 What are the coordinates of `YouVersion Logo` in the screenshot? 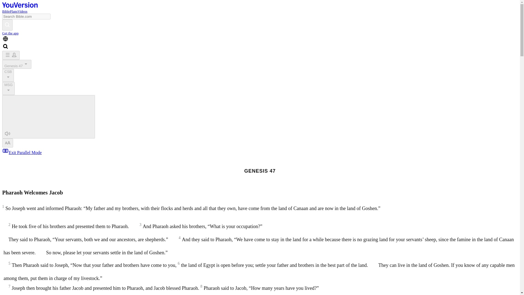 It's located at (20, 6).